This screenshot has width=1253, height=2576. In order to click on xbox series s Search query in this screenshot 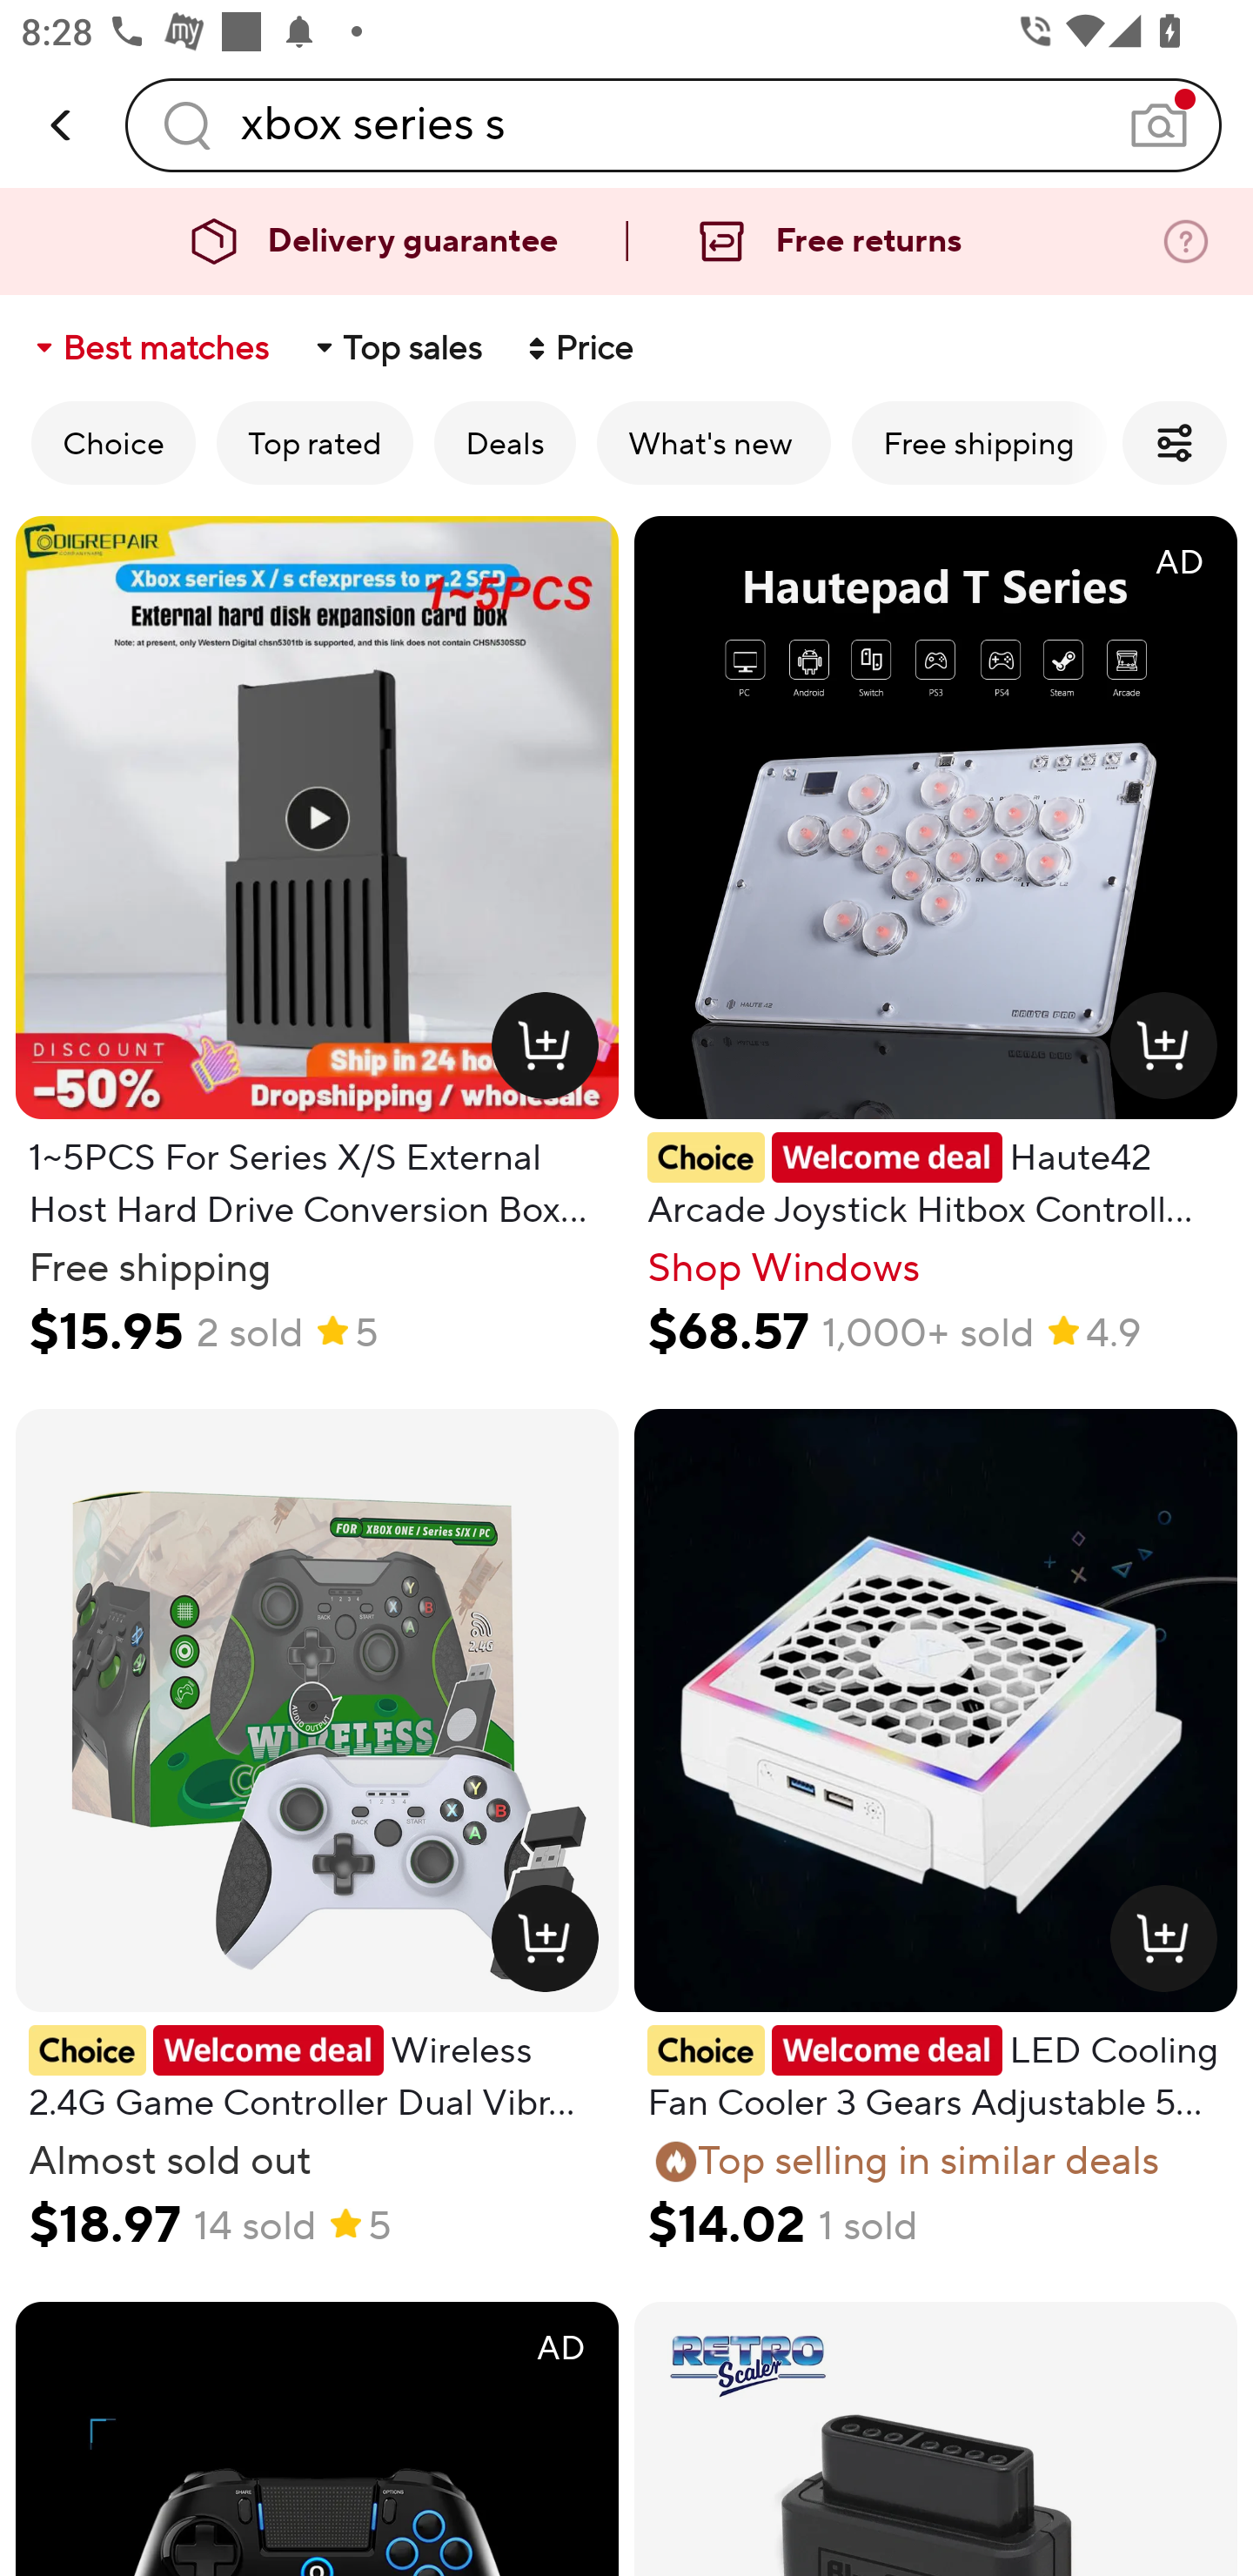, I will do `click(673, 124)`.